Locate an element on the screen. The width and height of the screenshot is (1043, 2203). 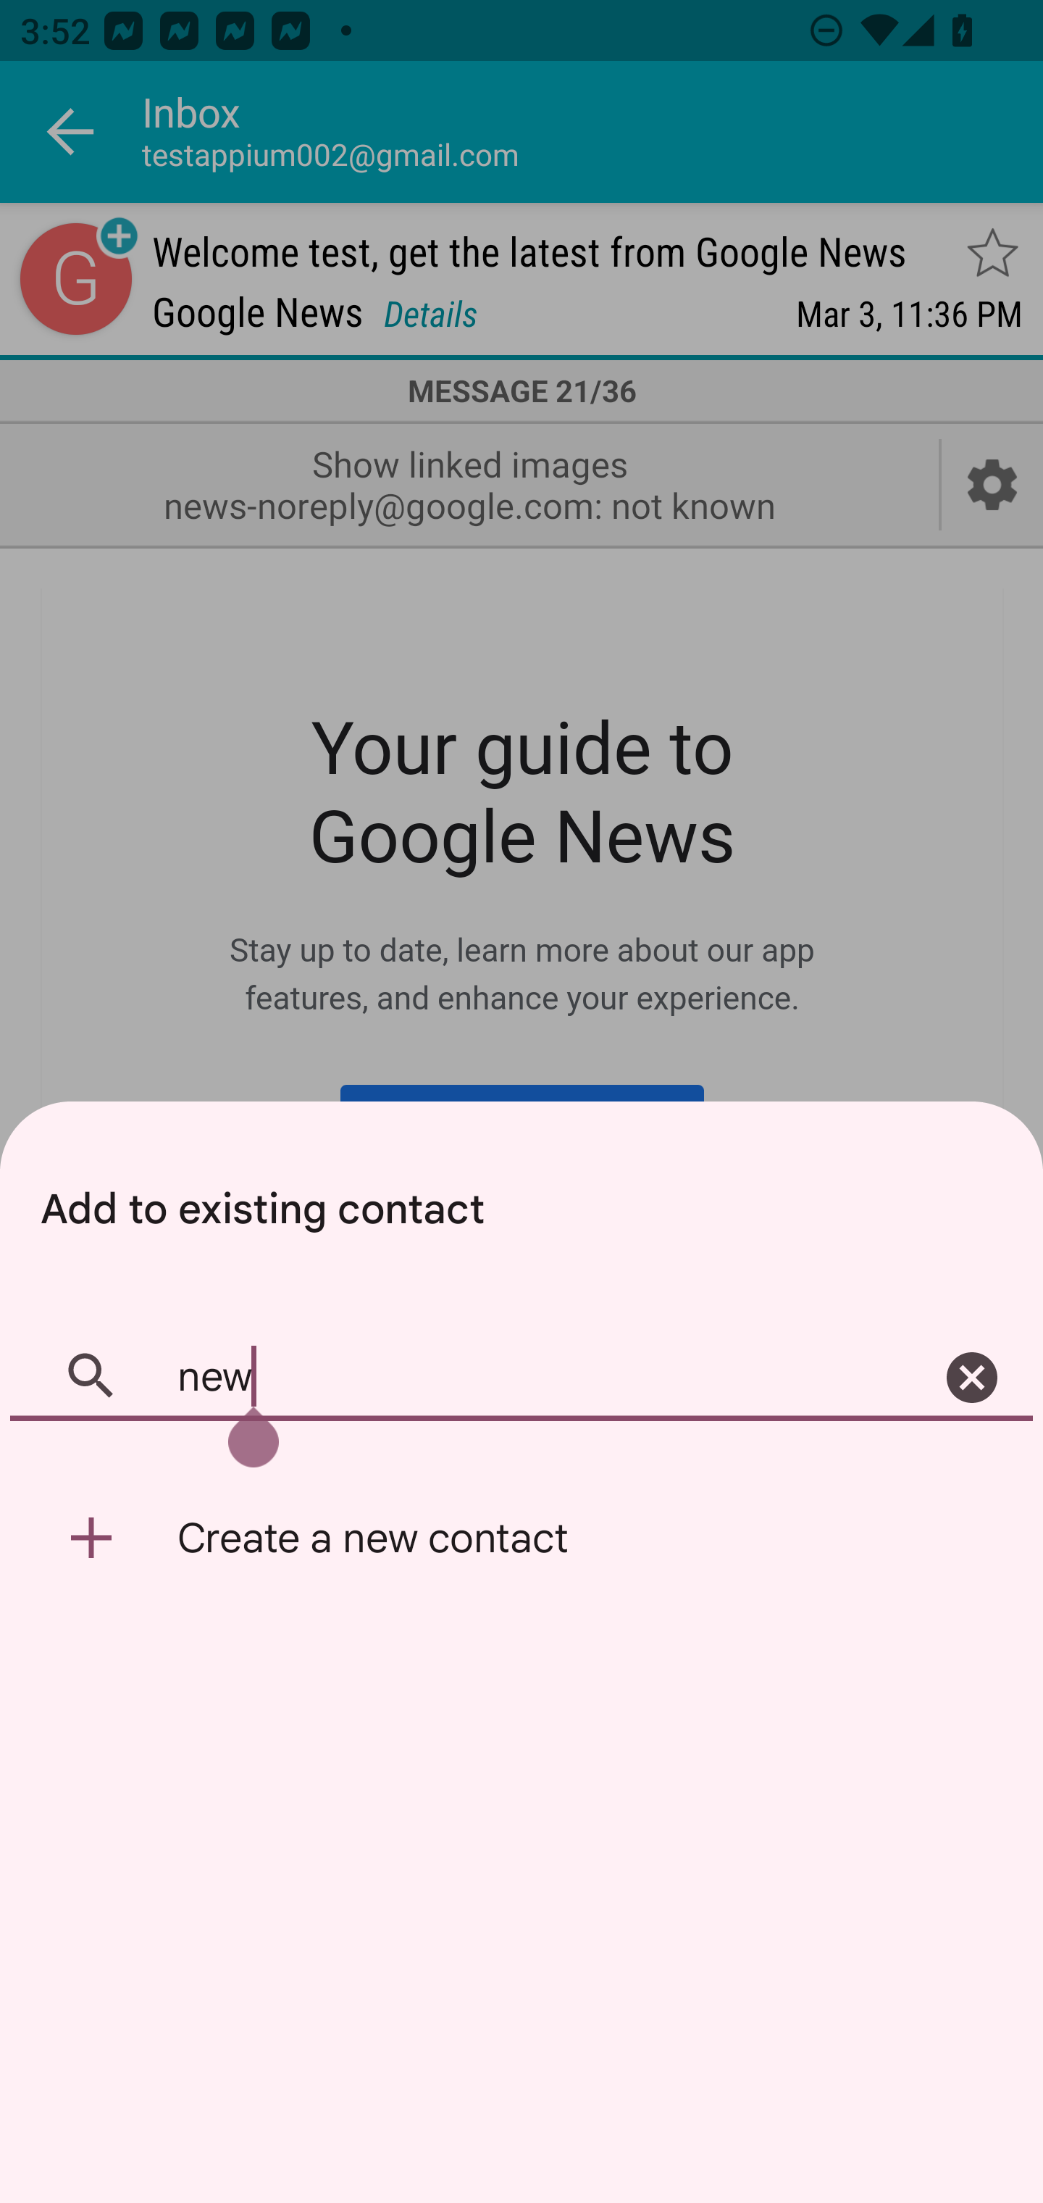
Clear search is located at coordinates (972, 1378).